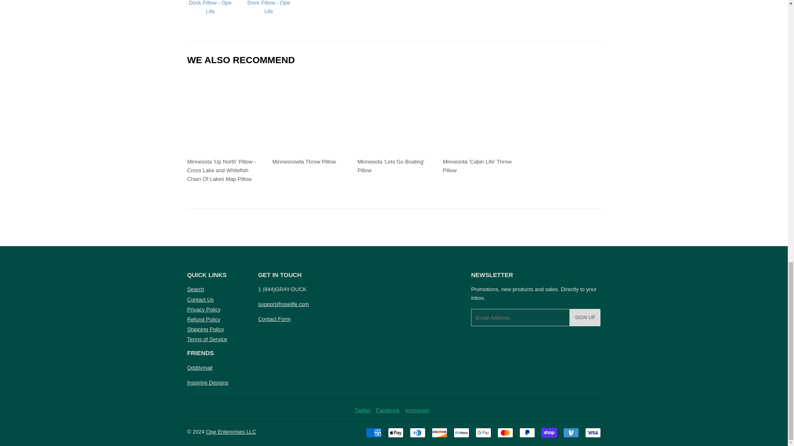 Image resolution: width=794 pixels, height=446 pixels. What do you see at coordinates (527, 432) in the screenshot?
I see `PayPal` at bounding box center [527, 432].